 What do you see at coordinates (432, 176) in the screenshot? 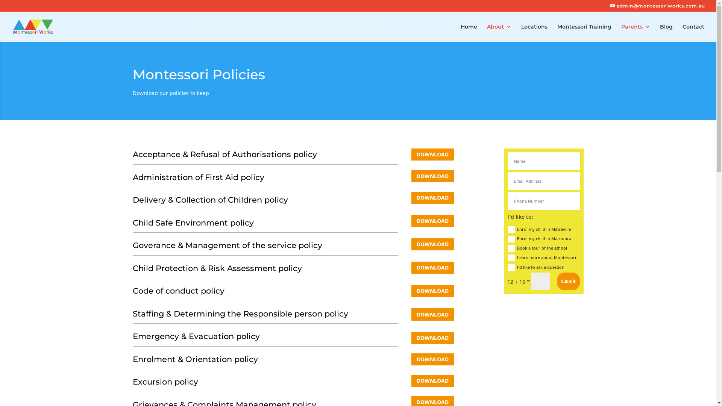
I see `DOWNLOAD` at bounding box center [432, 176].